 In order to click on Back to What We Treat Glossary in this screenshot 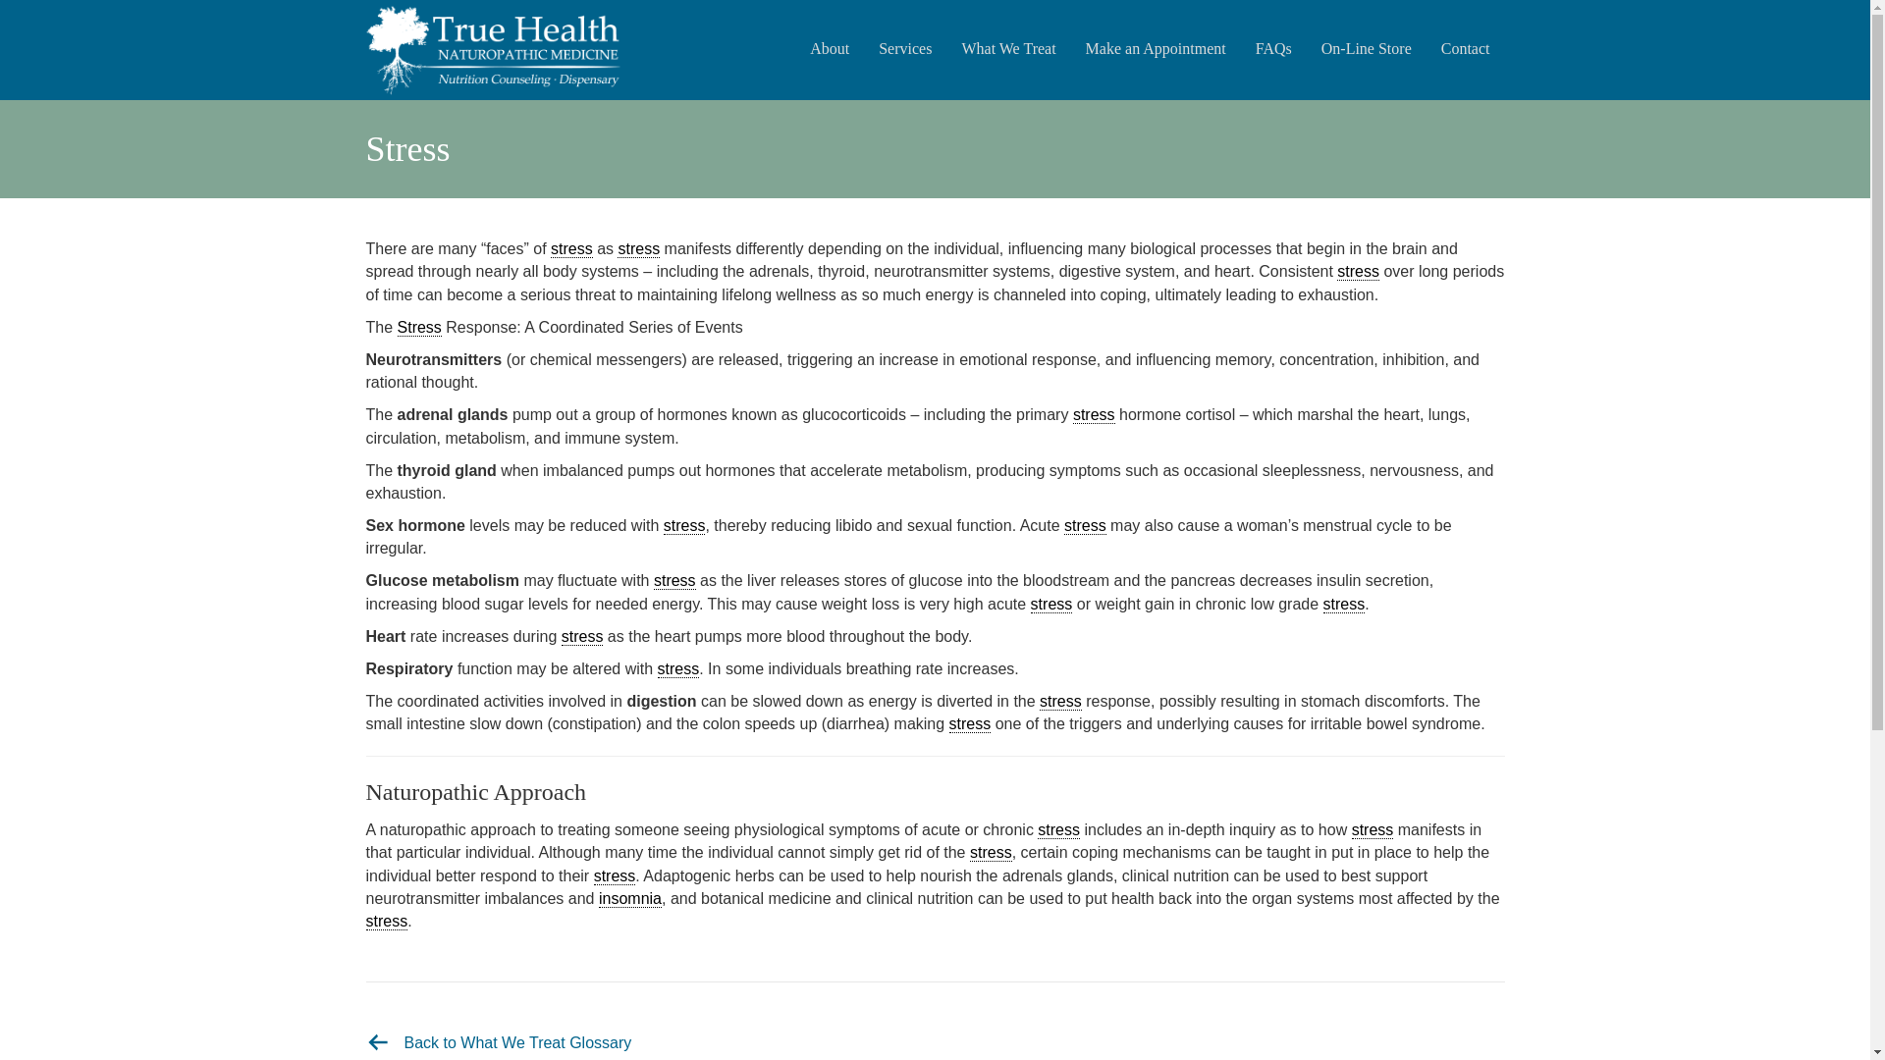, I will do `click(518, 1042)`.